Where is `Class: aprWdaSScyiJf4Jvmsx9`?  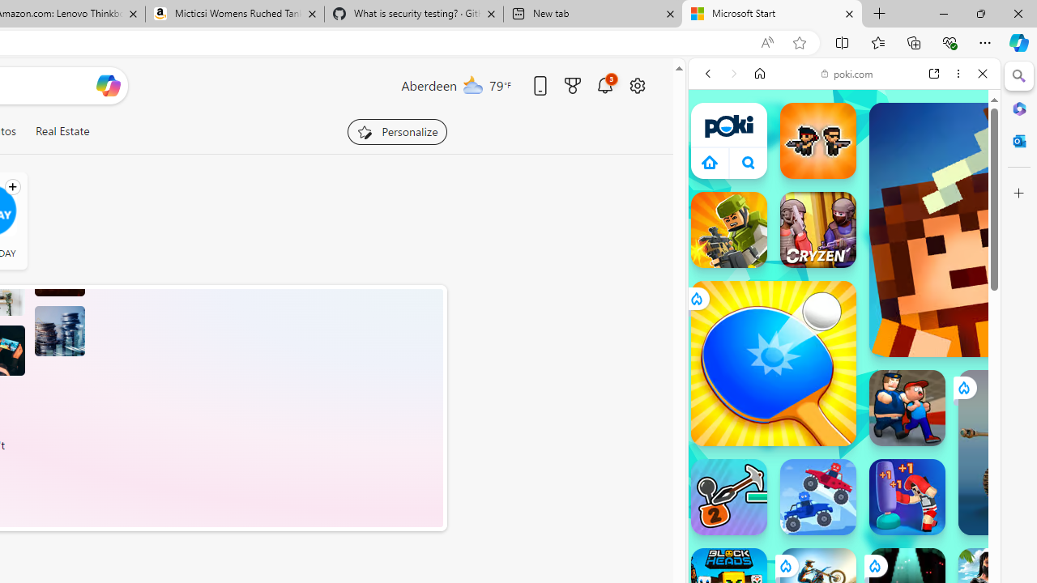
Class: aprWdaSScyiJf4Jvmsx9 is located at coordinates (710, 162).